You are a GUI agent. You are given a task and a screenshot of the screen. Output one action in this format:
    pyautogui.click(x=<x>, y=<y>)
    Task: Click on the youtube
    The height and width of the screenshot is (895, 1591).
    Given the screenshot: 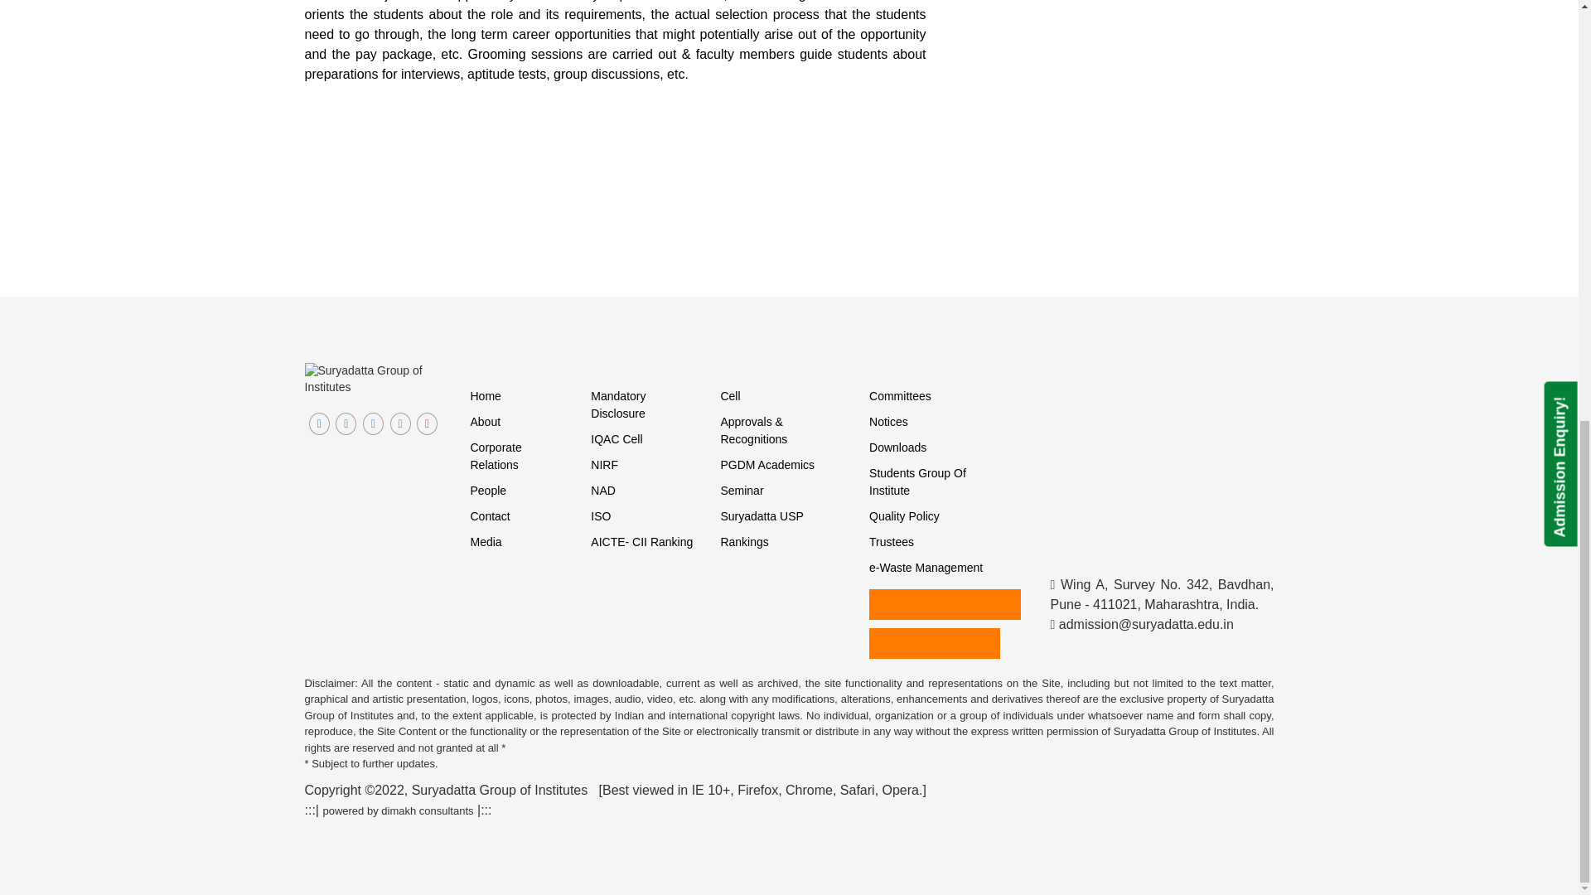 What is the action you would take?
    pyautogui.click(x=428, y=423)
    